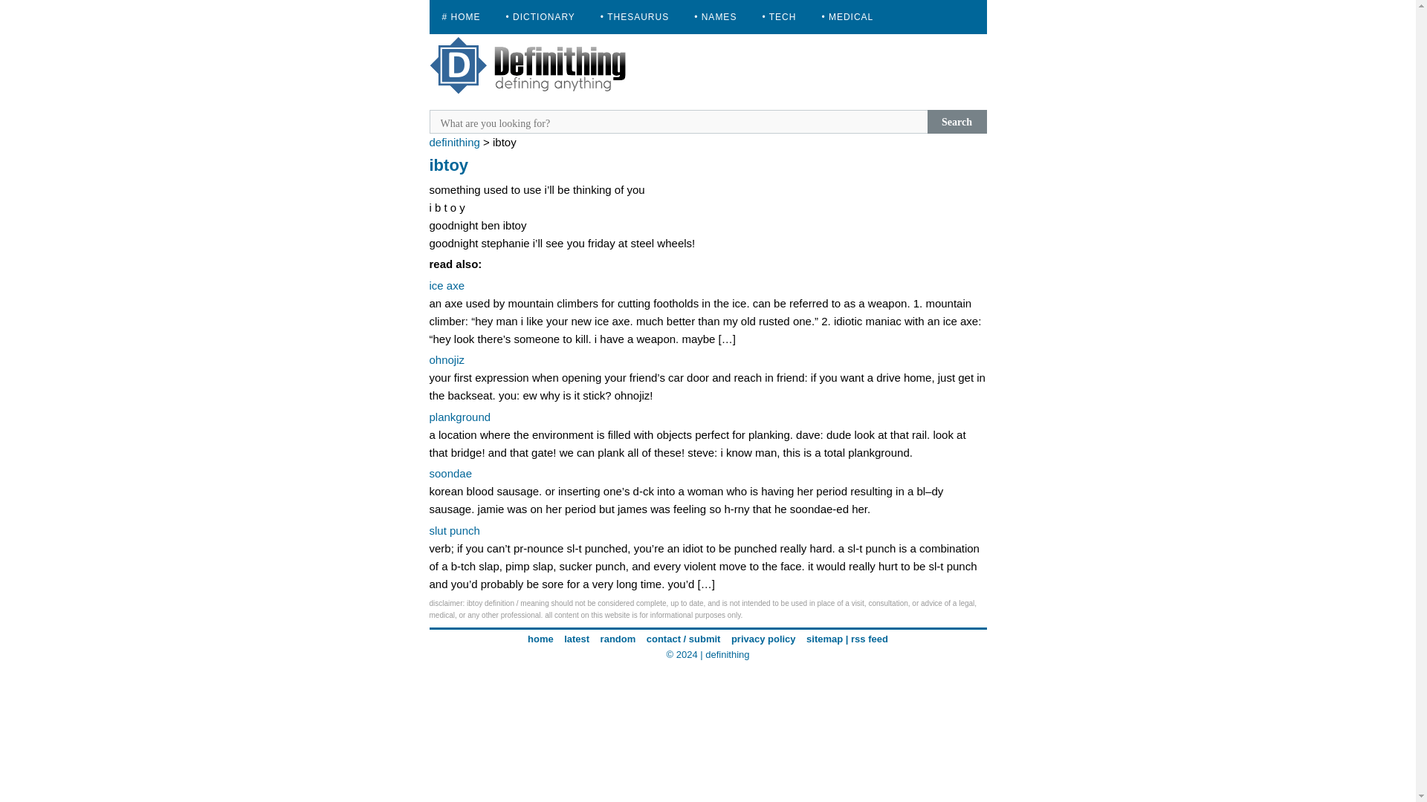  I want to click on privacy policy, so click(763, 639).